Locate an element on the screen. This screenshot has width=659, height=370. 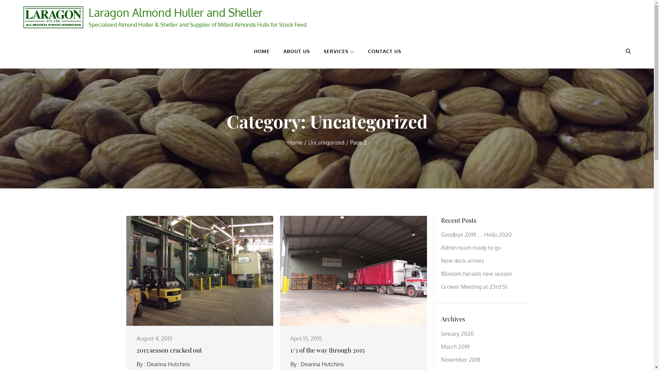
1/3 of the way through 2015 is located at coordinates (327, 350).